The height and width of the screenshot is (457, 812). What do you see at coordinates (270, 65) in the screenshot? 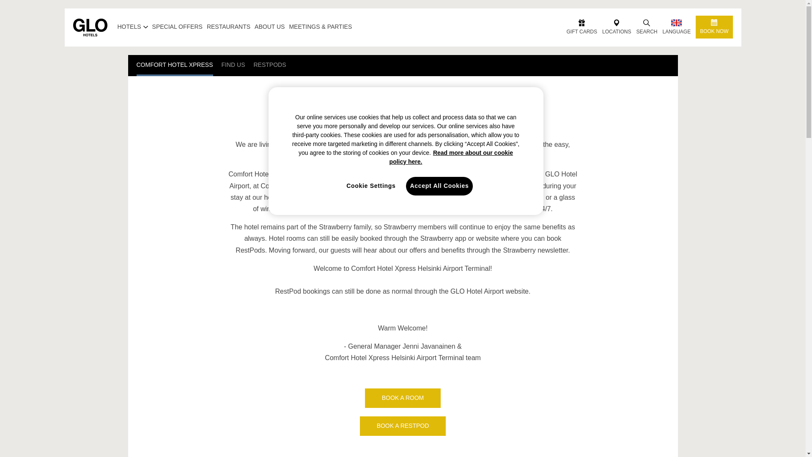
I see `RESTPODS` at bounding box center [270, 65].